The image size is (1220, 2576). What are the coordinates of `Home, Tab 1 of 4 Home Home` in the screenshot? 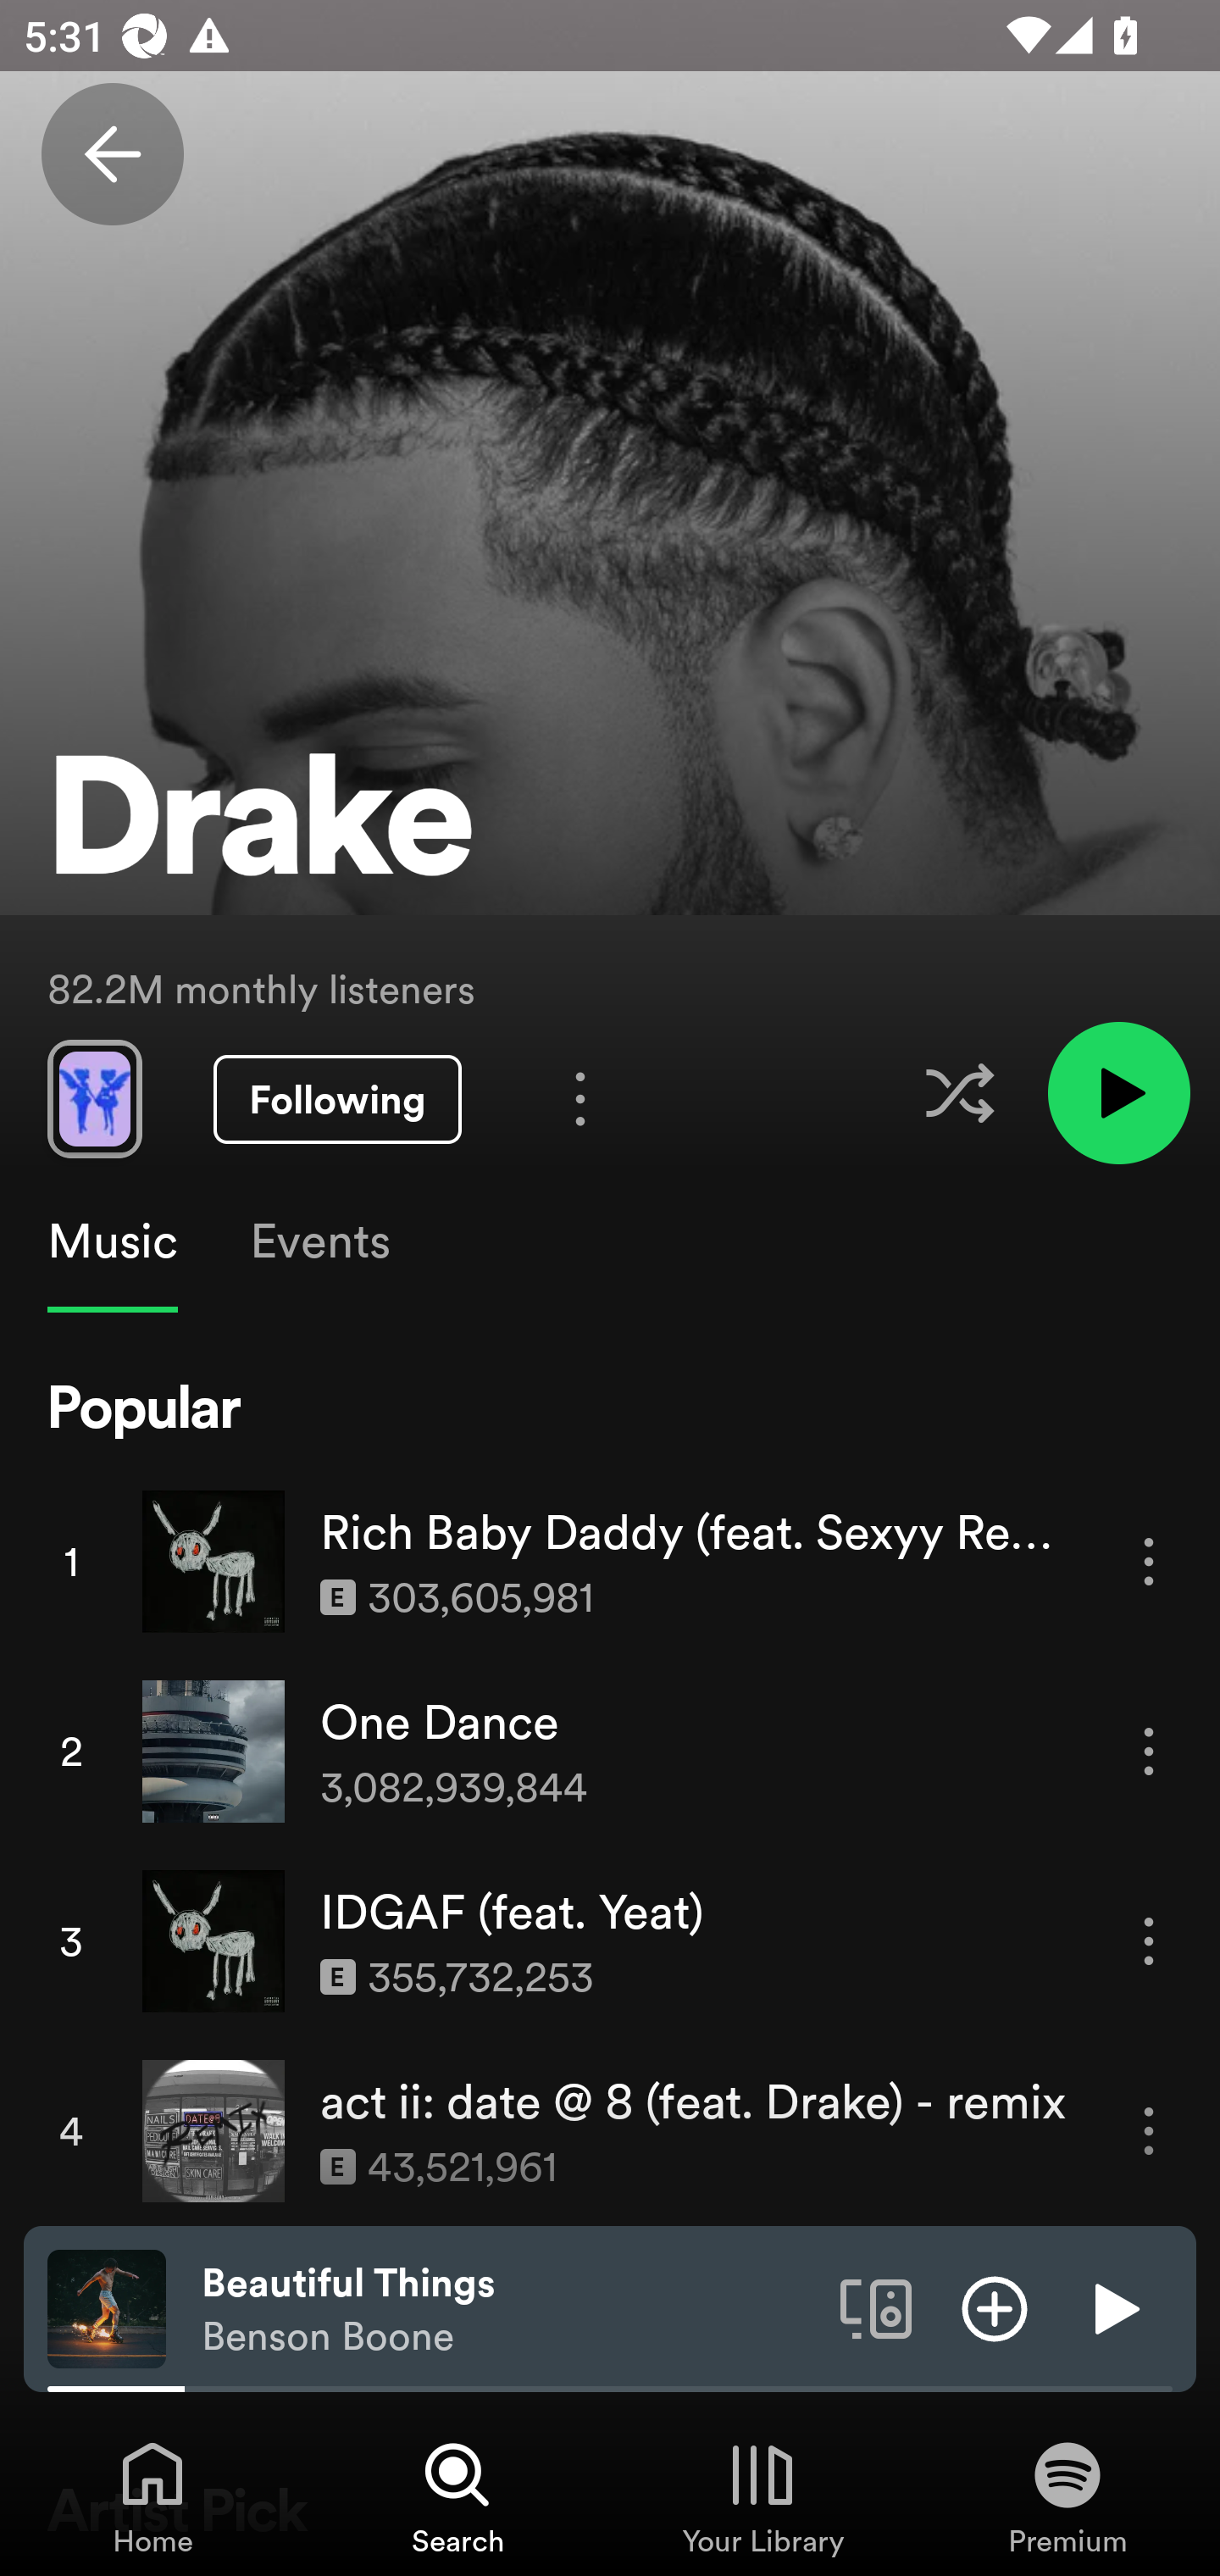 It's located at (152, 2496).